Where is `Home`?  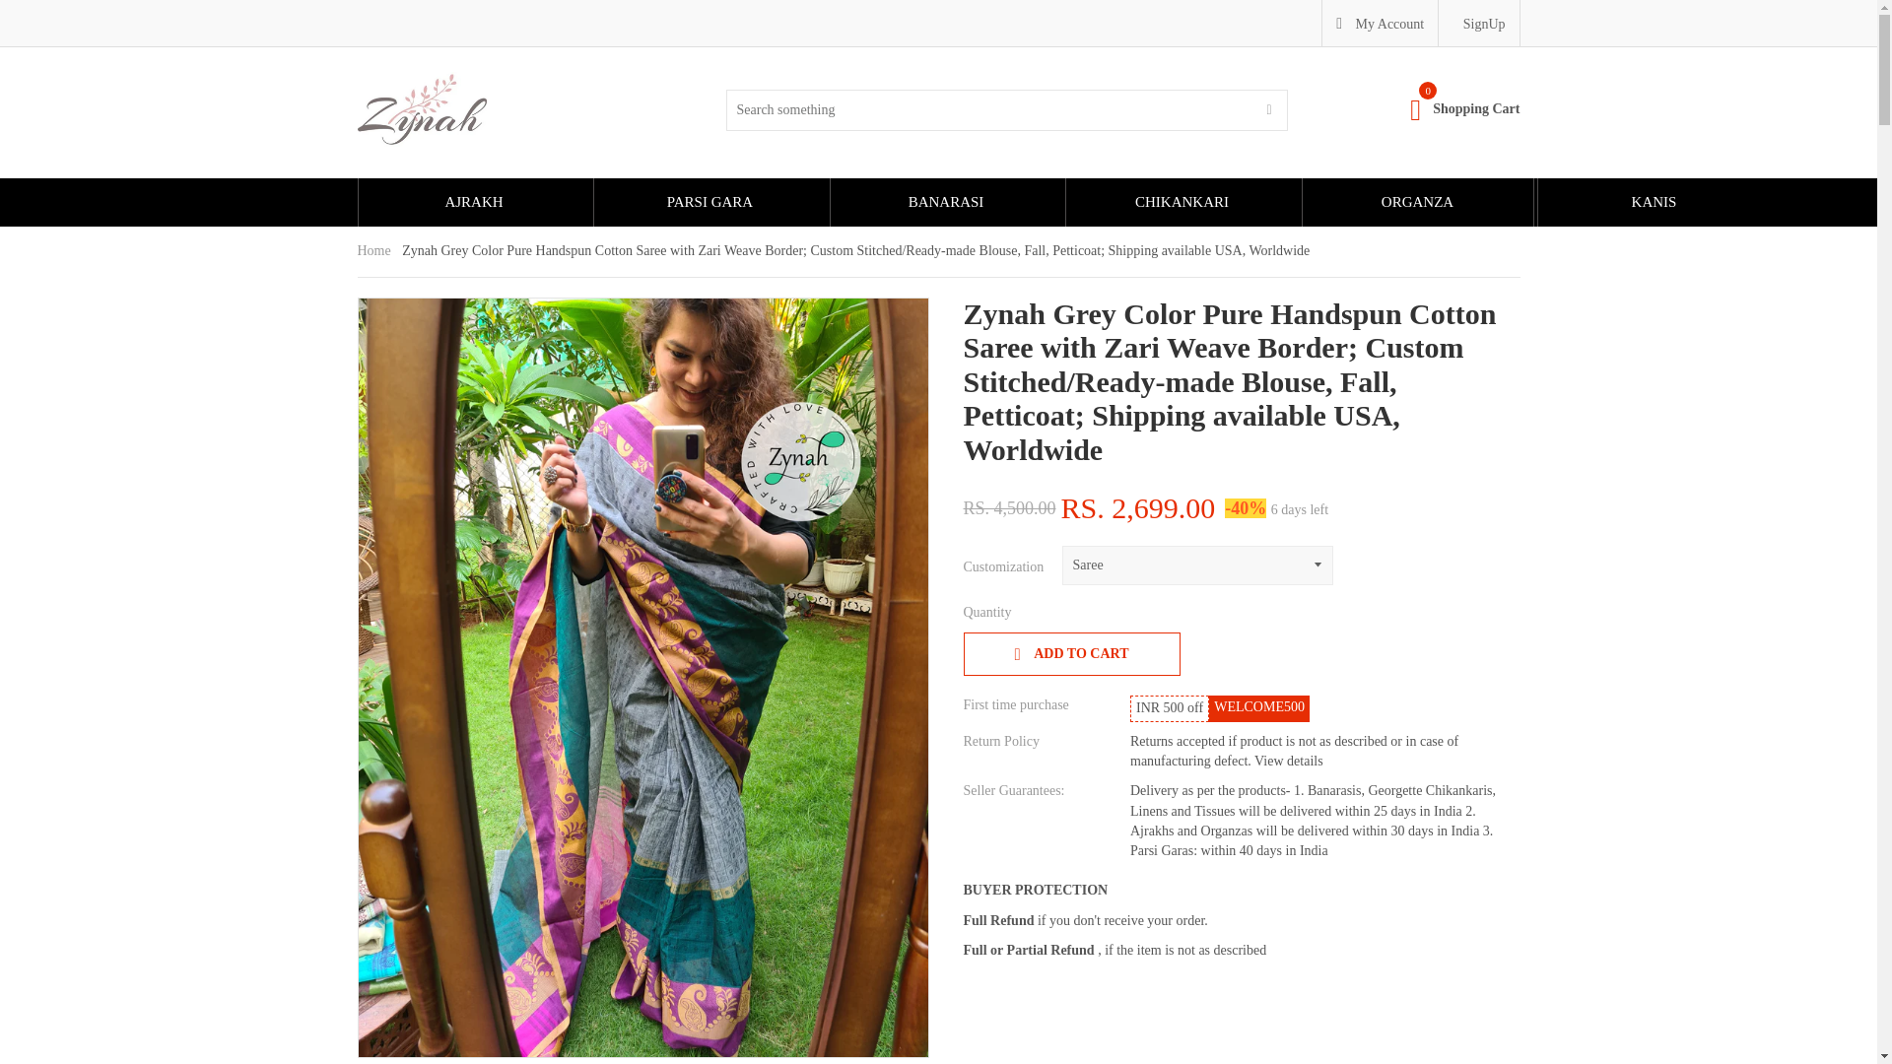
Home is located at coordinates (1072, 654).